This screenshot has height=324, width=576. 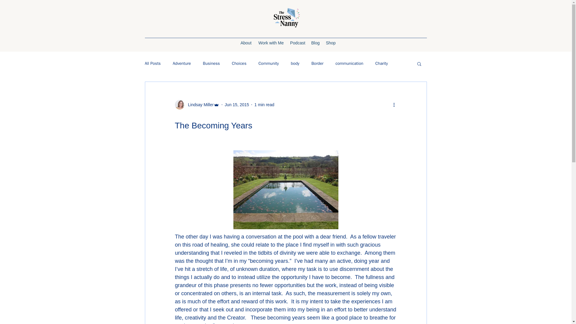 What do you see at coordinates (382, 64) in the screenshot?
I see `Charity` at bounding box center [382, 64].